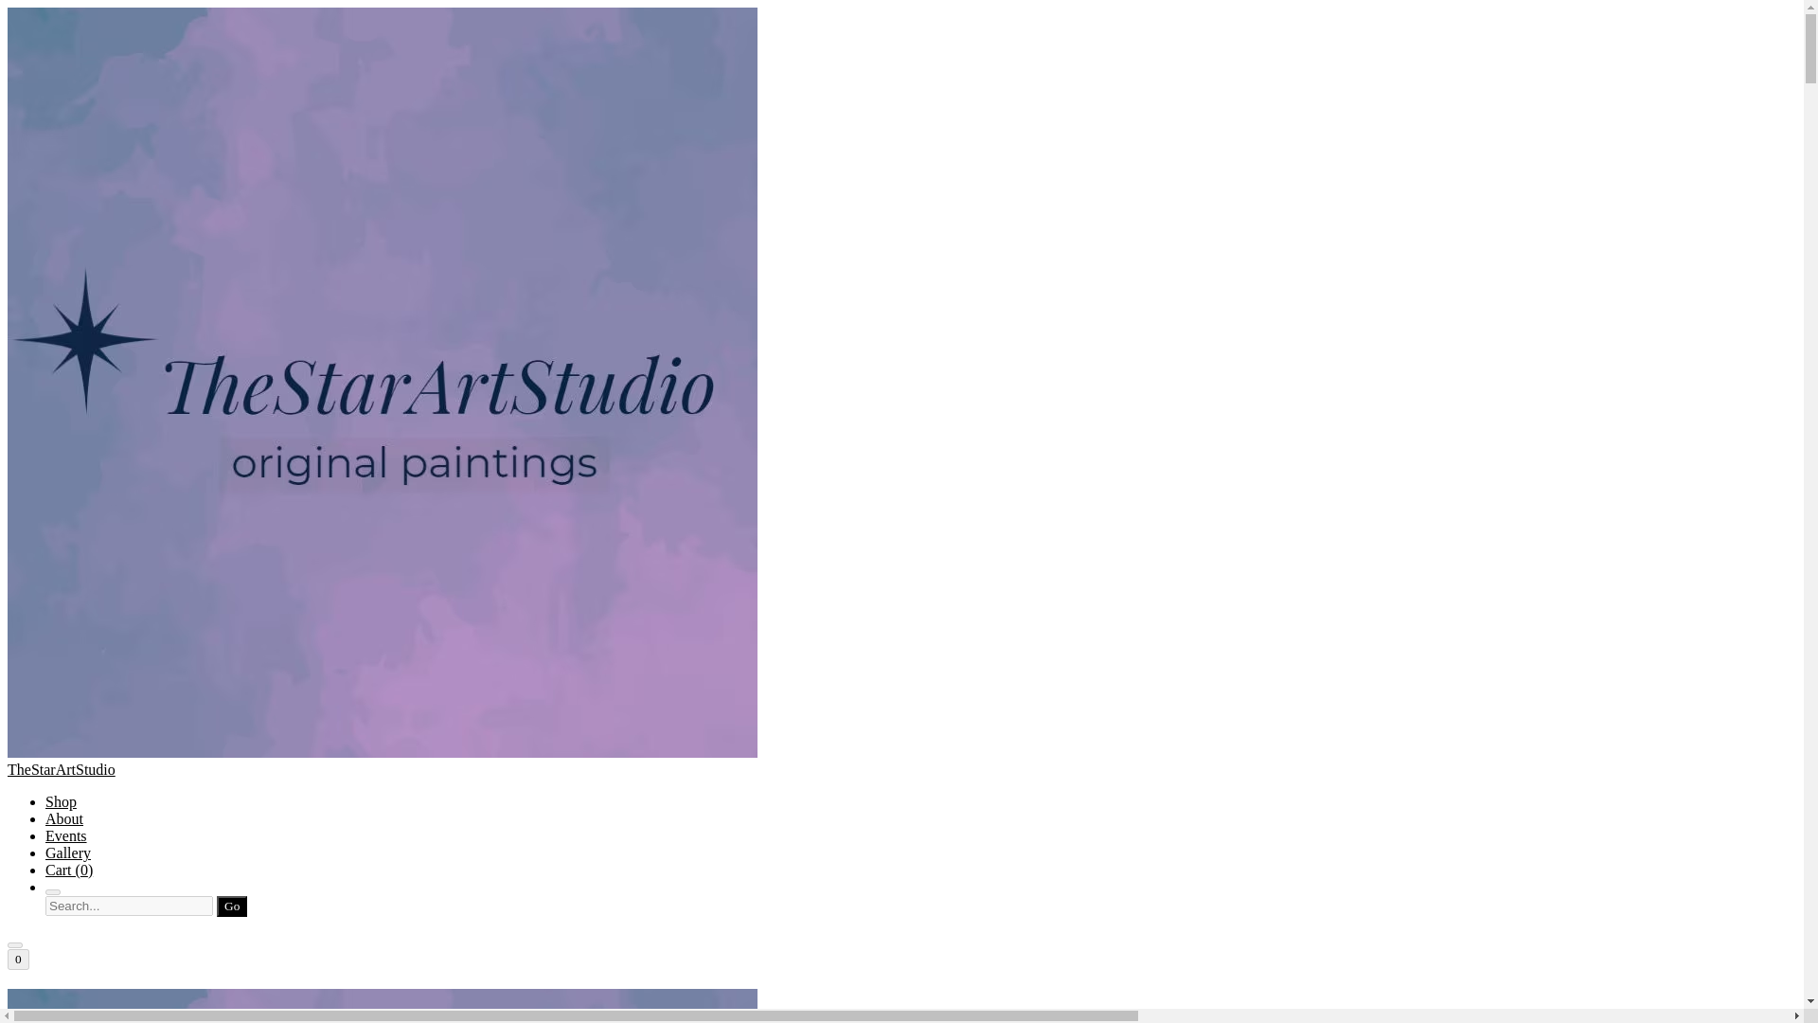 This screenshot has width=1818, height=1023. I want to click on TheStarArtStudio, so click(901, 1006).